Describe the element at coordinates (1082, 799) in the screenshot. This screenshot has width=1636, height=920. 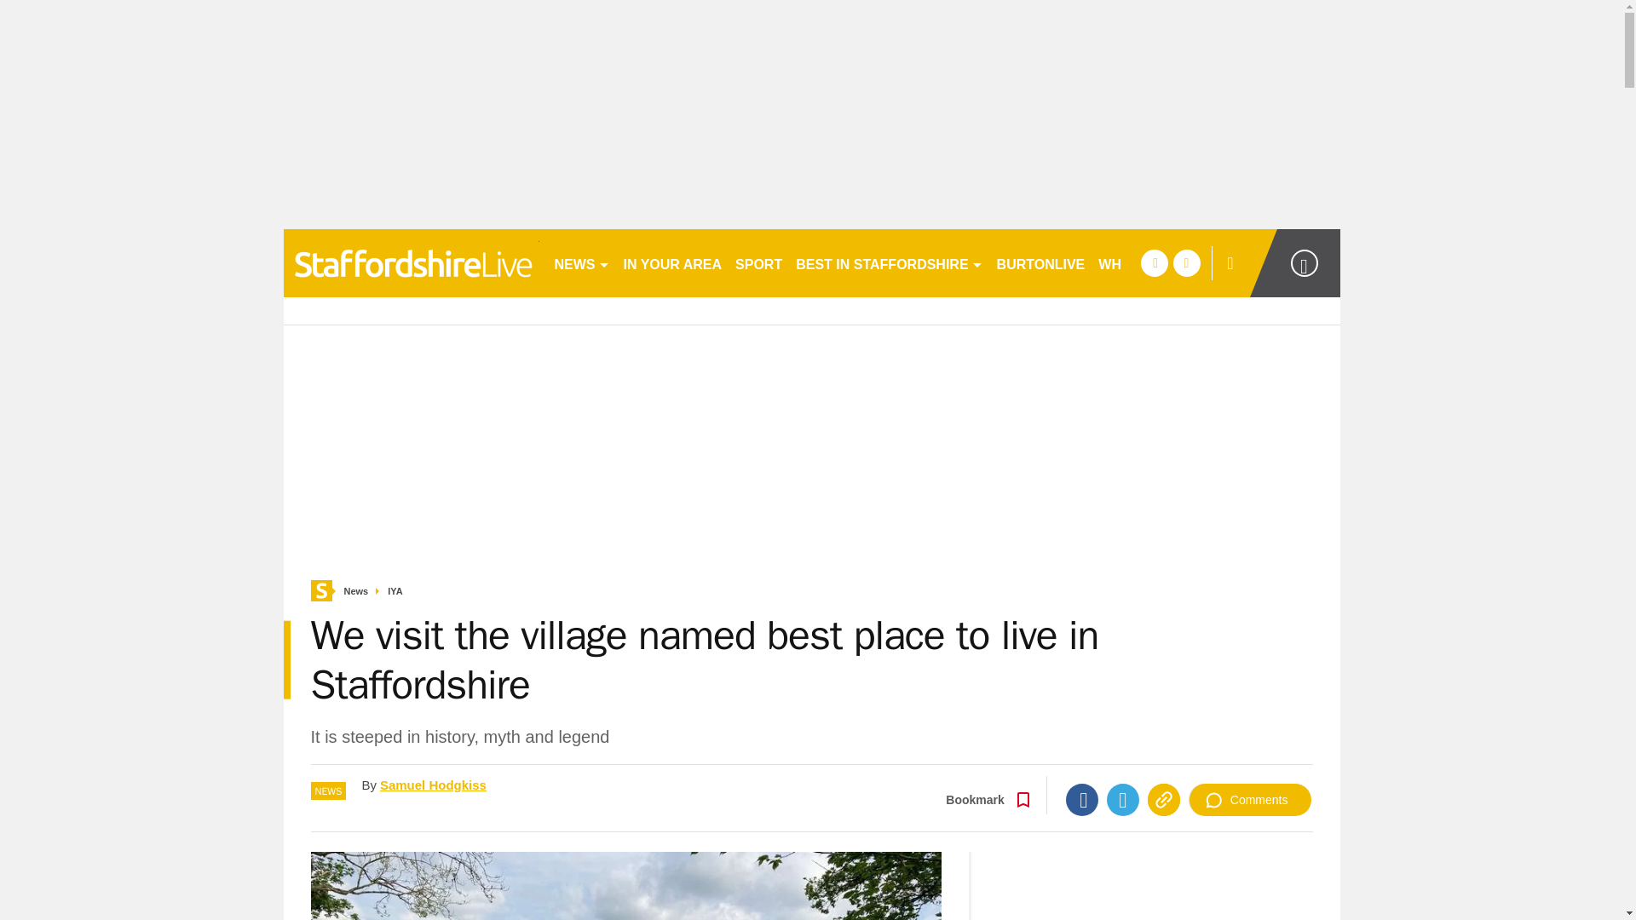
I see `Facebook` at that location.